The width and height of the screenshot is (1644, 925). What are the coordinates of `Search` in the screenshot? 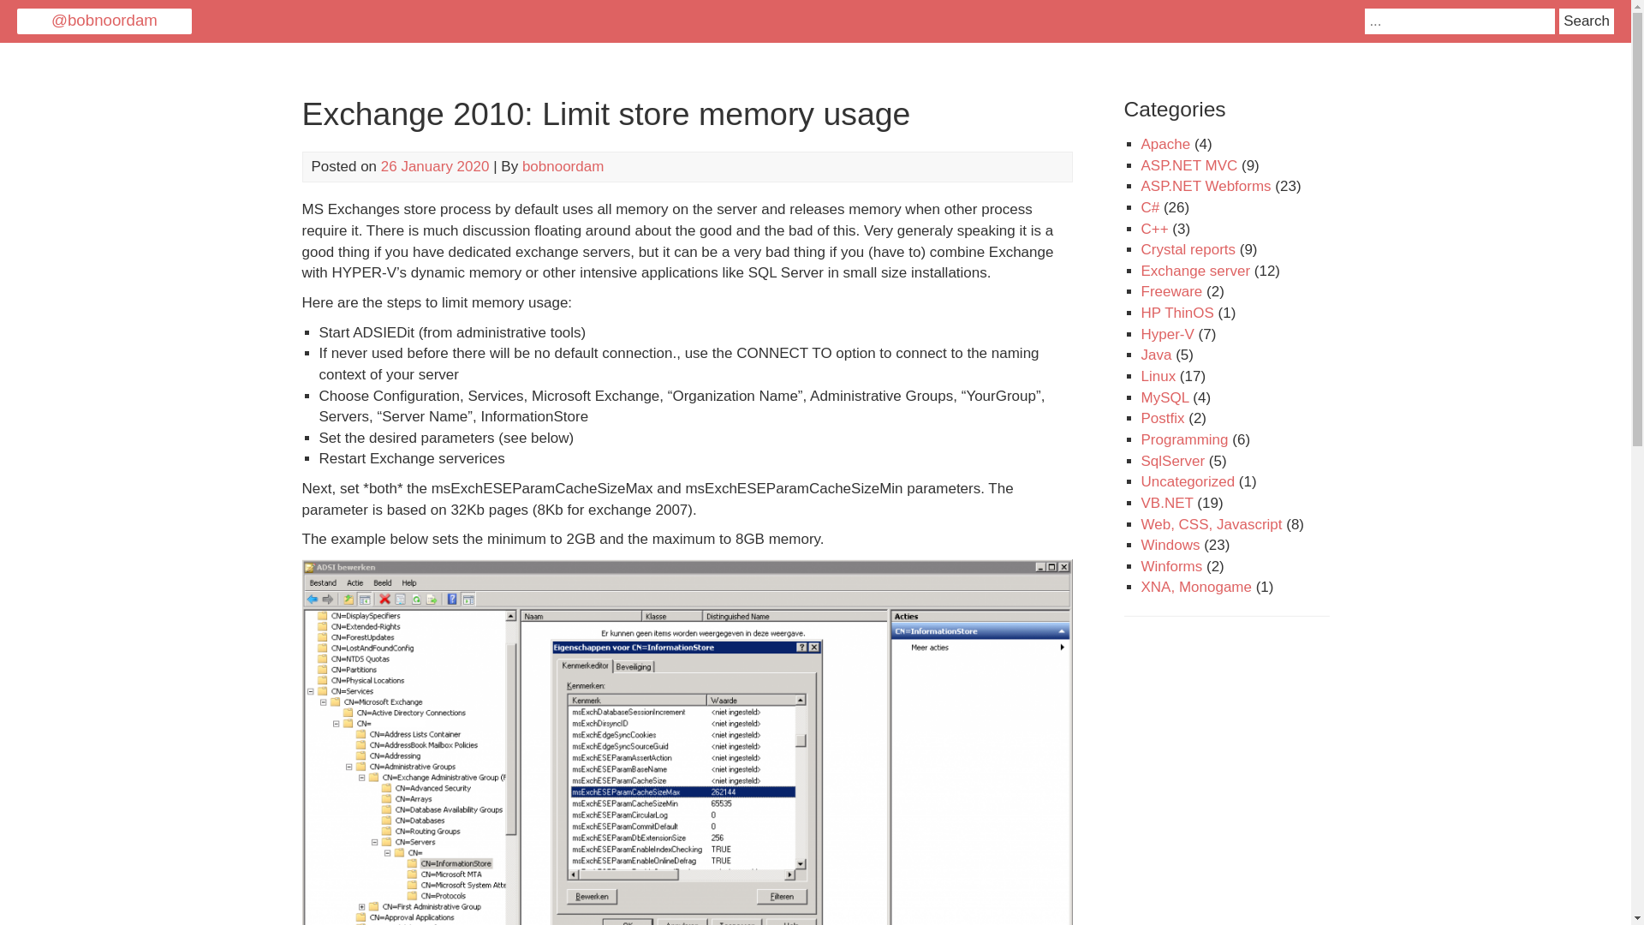 It's located at (1586, 21).